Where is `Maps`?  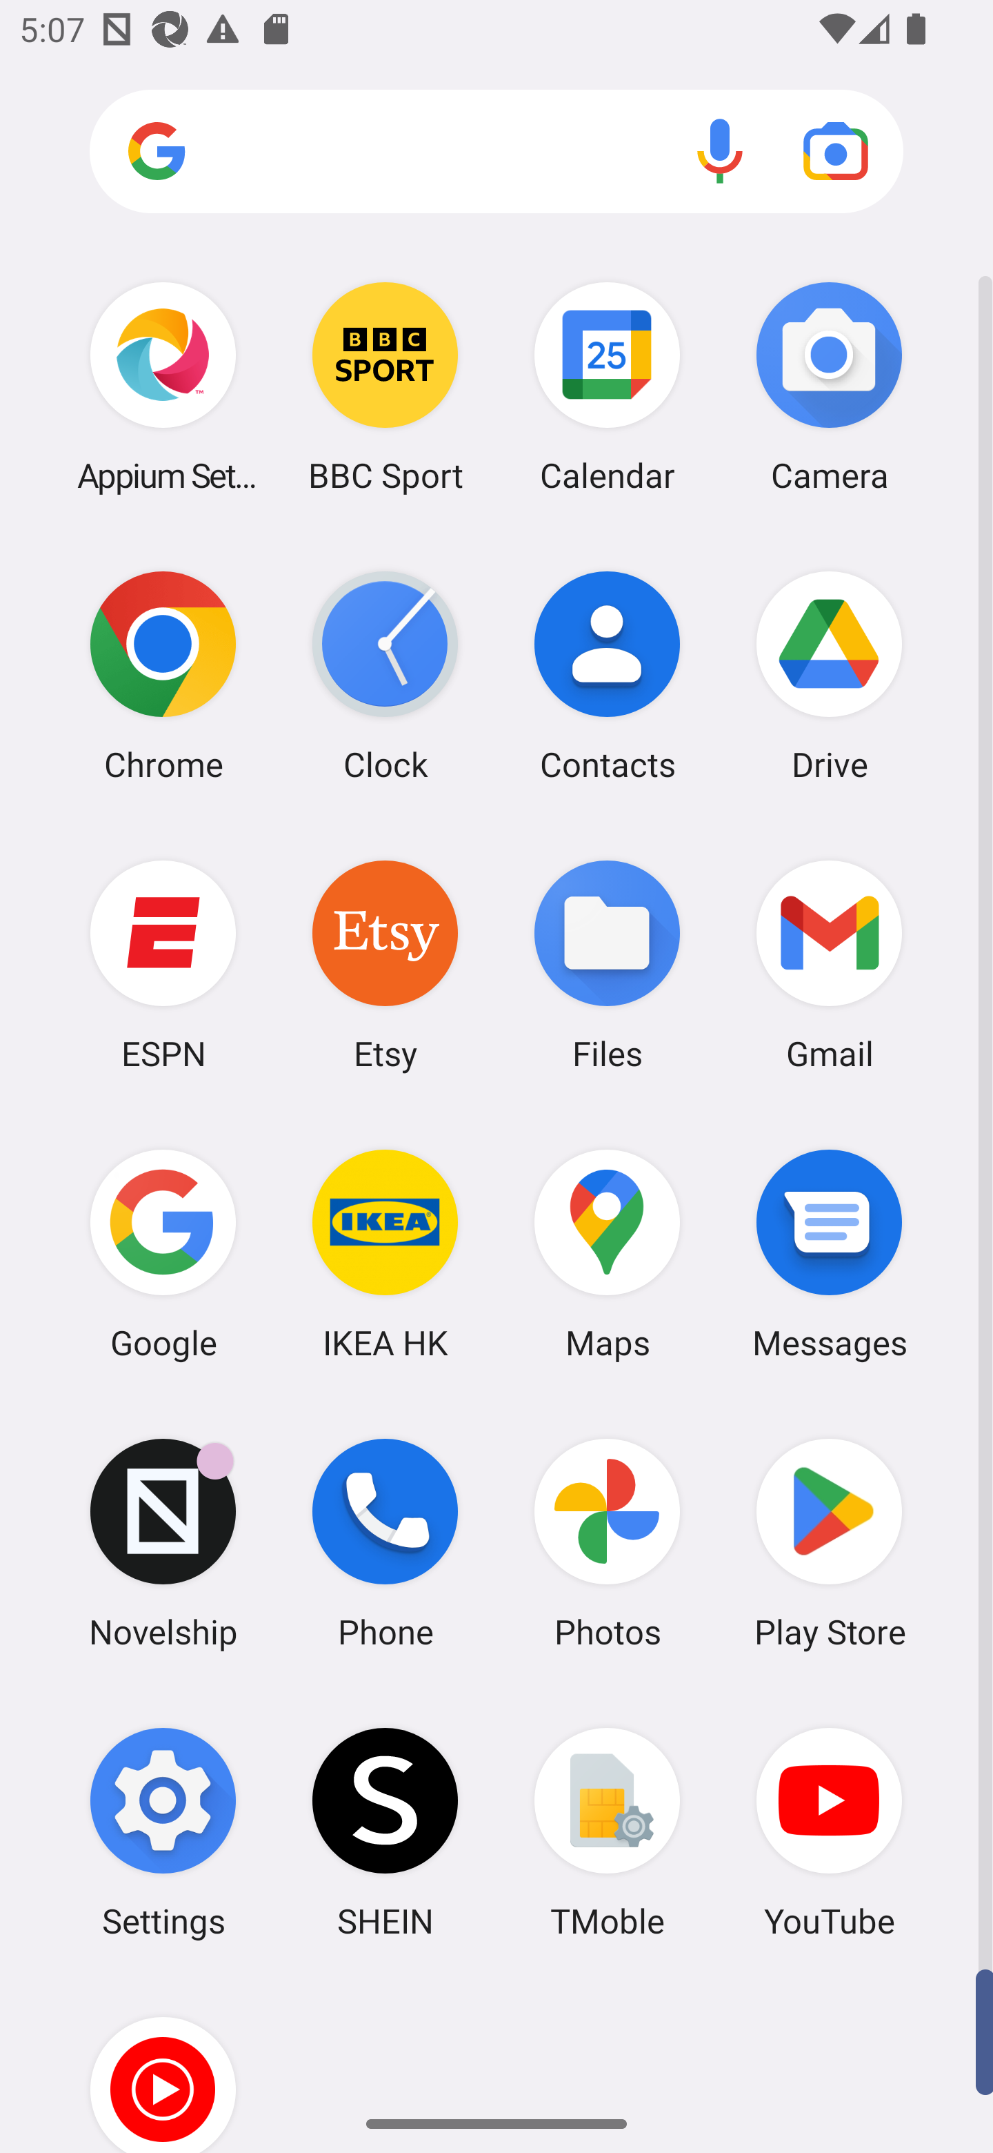 Maps is located at coordinates (608, 1254).